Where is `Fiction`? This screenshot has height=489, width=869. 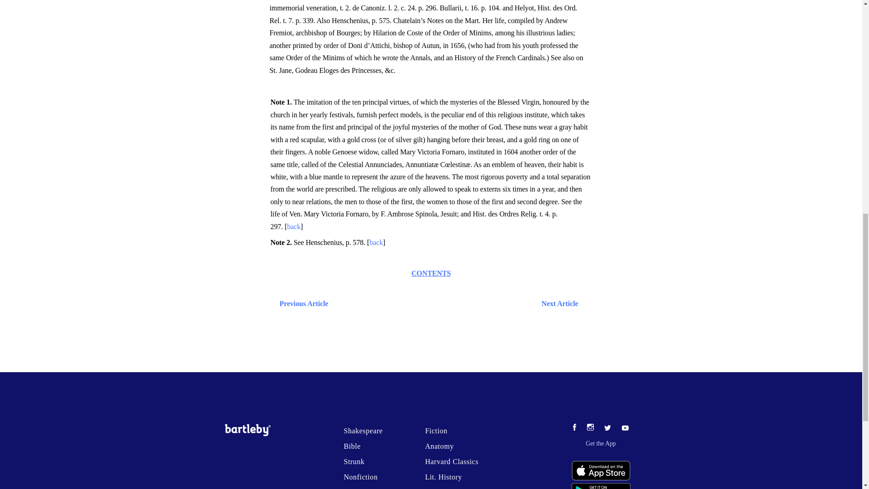 Fiction is located at coordinates (436, 431).